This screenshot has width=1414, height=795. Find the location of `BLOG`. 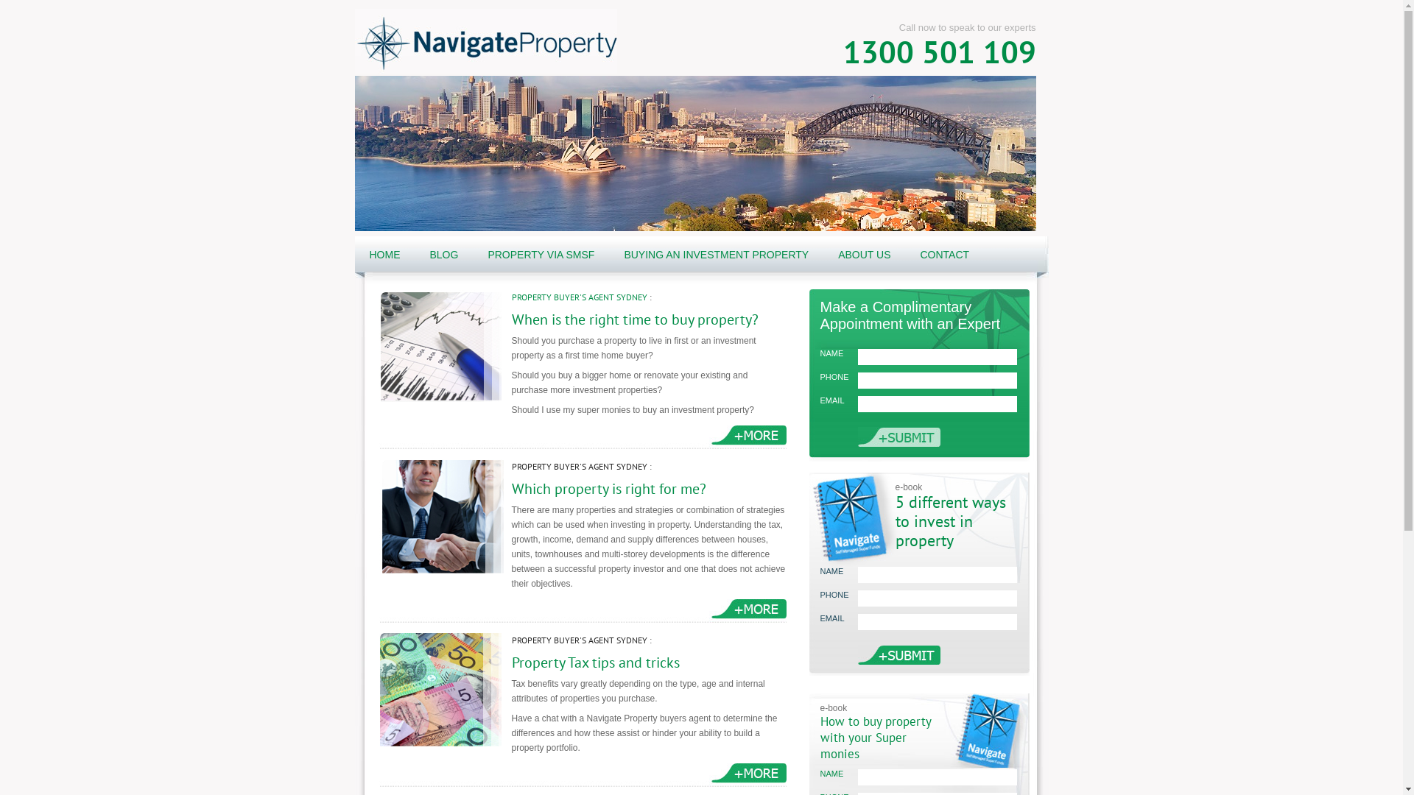

BLOG is located at coordinates (445, 255).